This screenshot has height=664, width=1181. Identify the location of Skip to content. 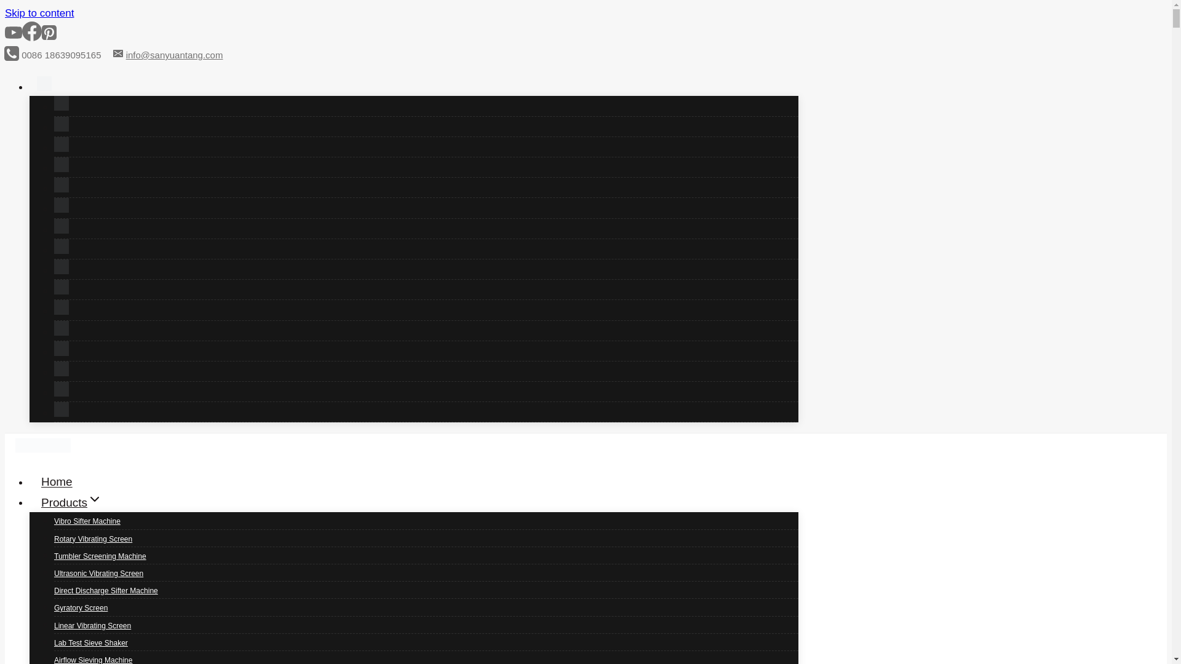
(39, 13).